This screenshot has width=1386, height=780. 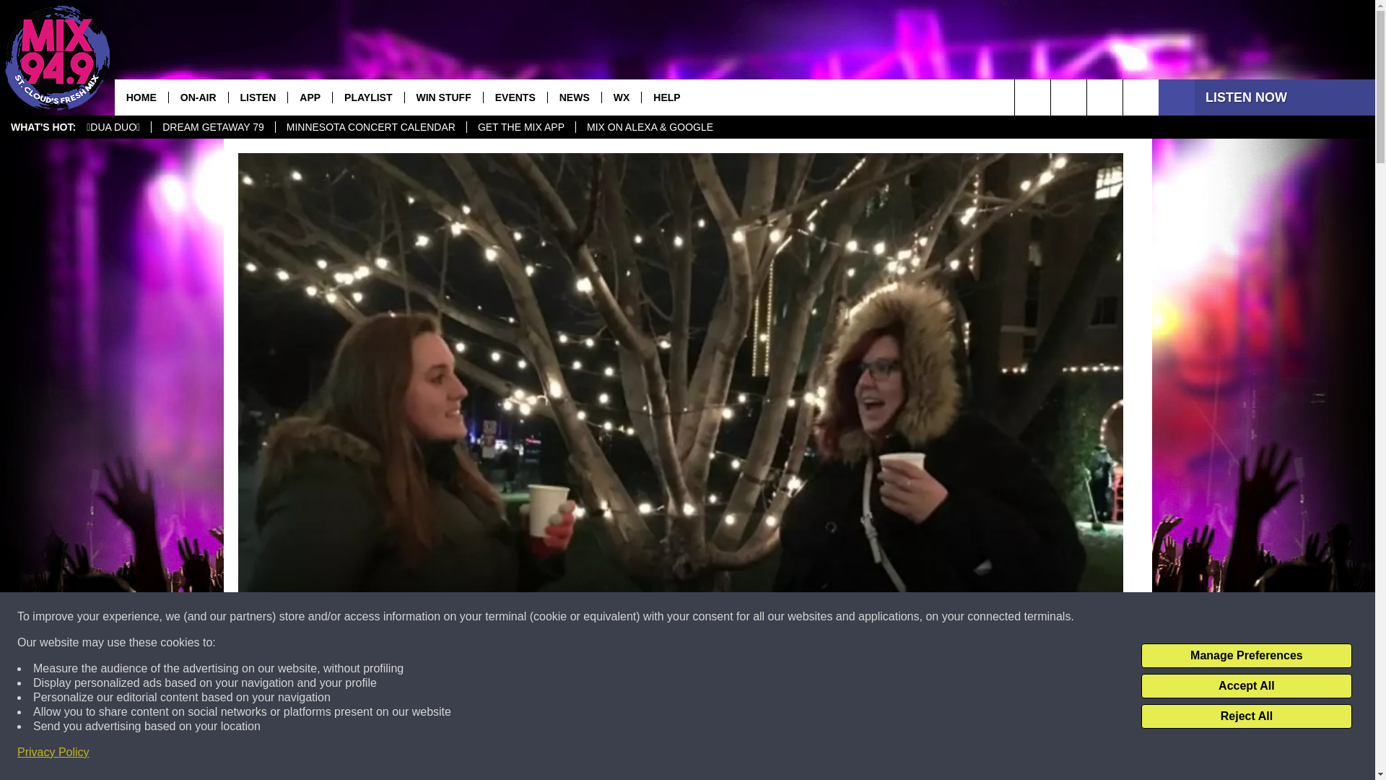 I want to click on PLAYLIST, so click(x=367, y=97).